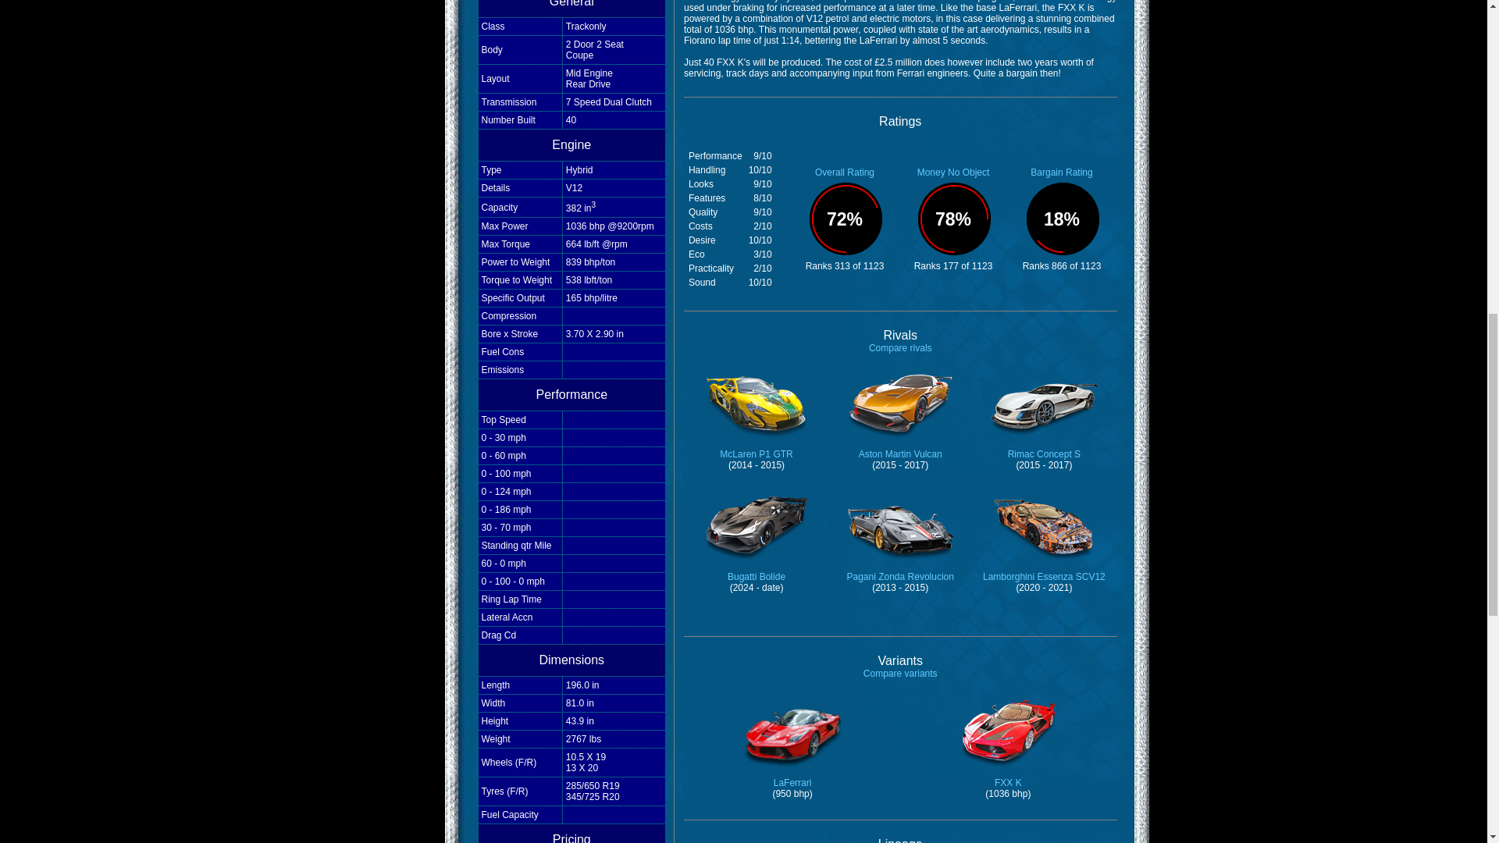 This screenshot has height=843, width=1499. I want to click on Compare rivals, so click(901, 347).